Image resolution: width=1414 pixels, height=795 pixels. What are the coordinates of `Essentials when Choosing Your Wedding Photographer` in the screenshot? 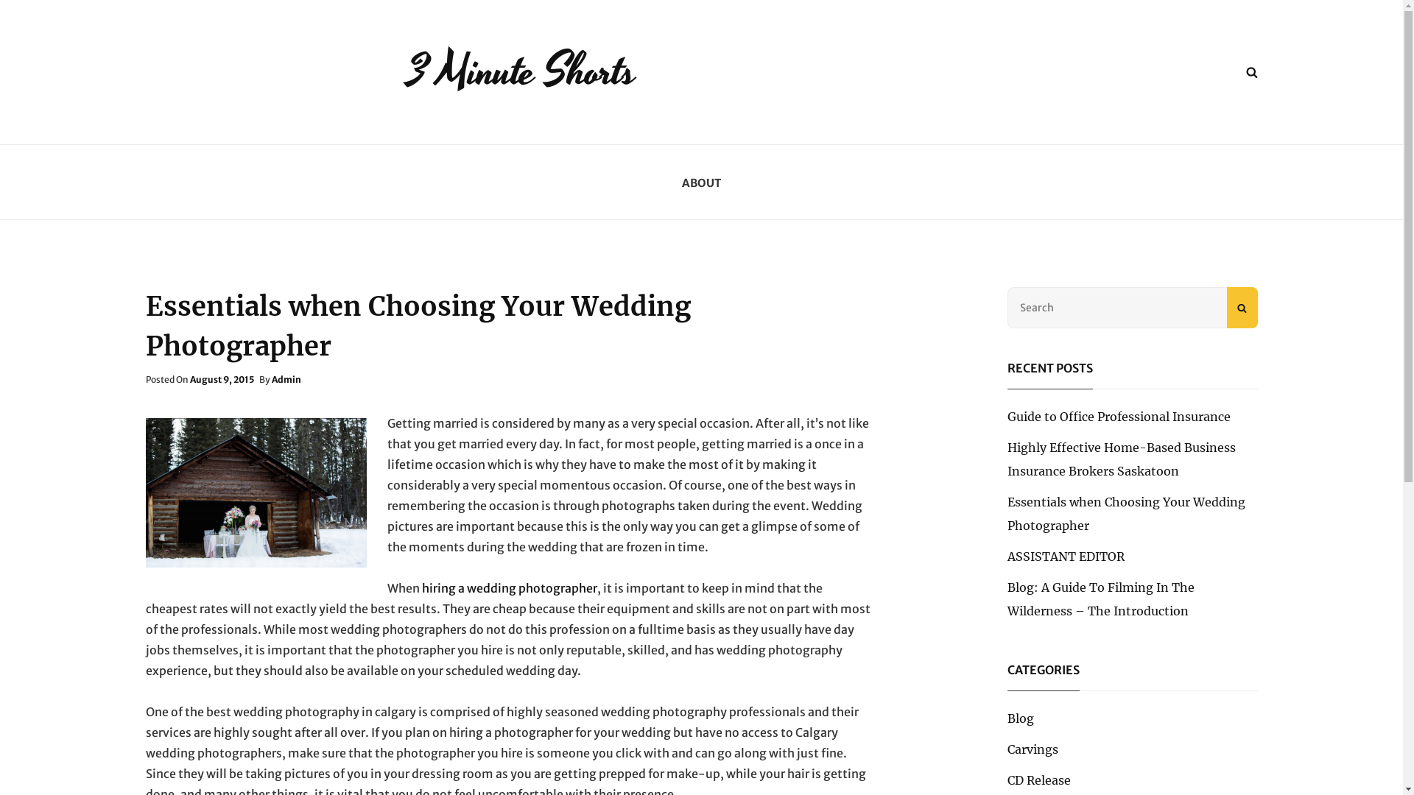 It's located at (1127, 514).